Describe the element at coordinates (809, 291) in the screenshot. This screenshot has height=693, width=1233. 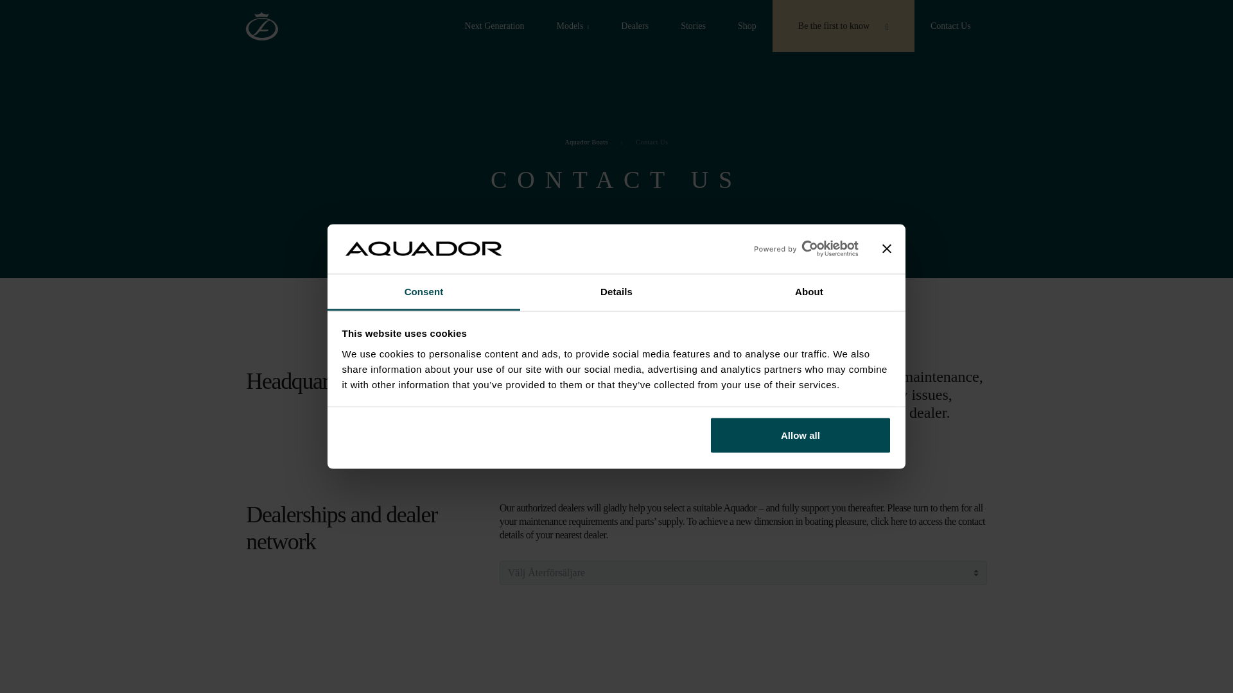
I see `About` at that location.